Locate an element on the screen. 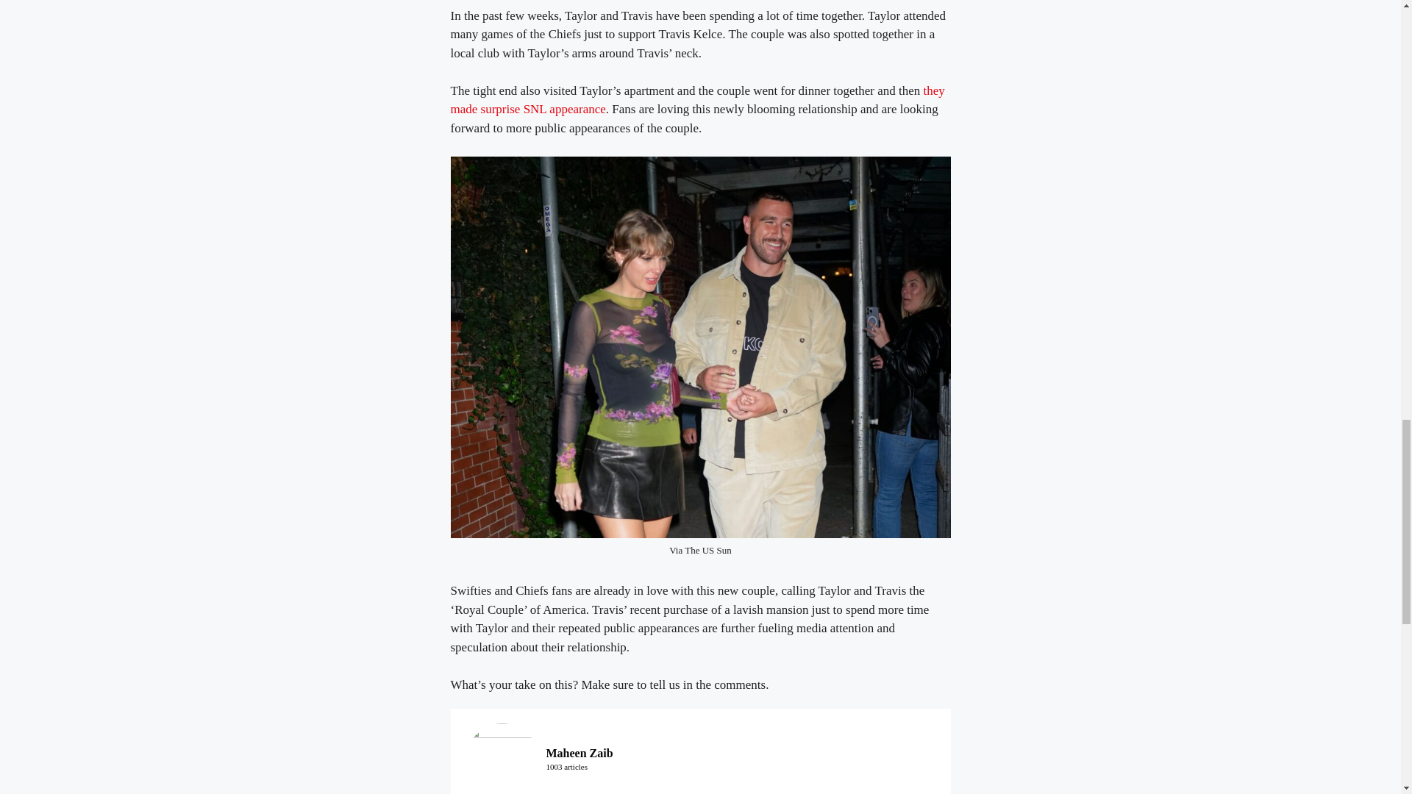 The width and height of the screenshot is (1412, 794). they made surprise SNL appearance is located at coordinates (697, 100).